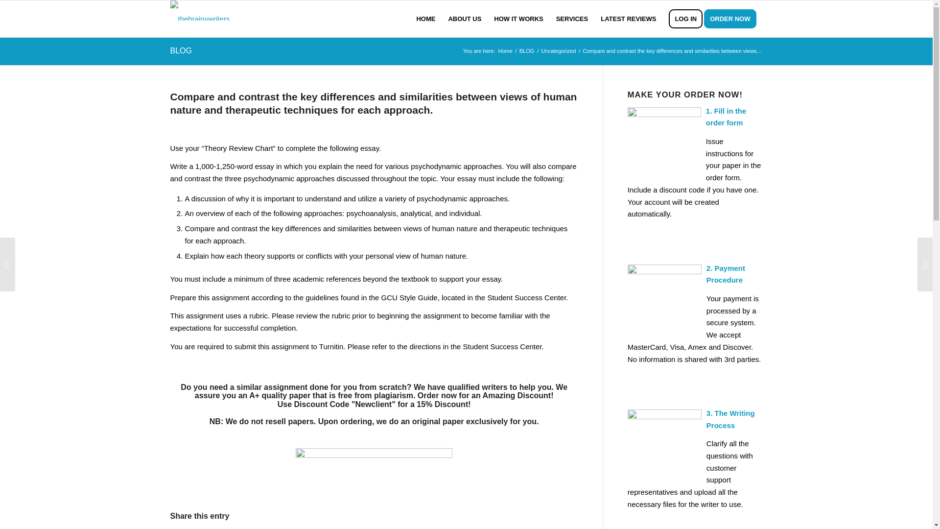 This screenshot has height=529, width=940. What do you see at coordinates (504, 51) in the screenshot?
I see `Home` at bounding box center [504, 51].